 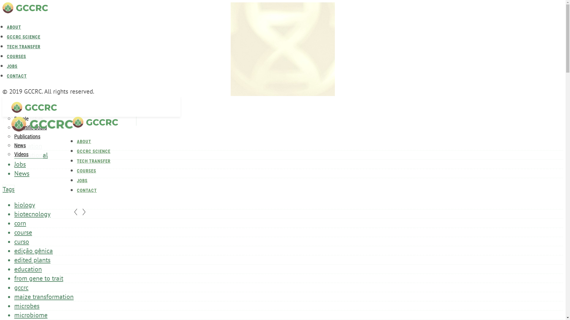 I want to click on Videos, so click(x=21, y=154).